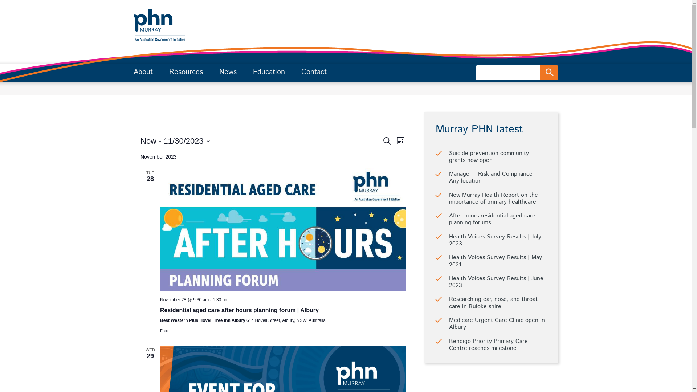 The height and width of the screenshot is (392, 697). Describe the element at coordinates (492, 219) in the screenshot. I see `After hours residential aged care planning forums` at that location.